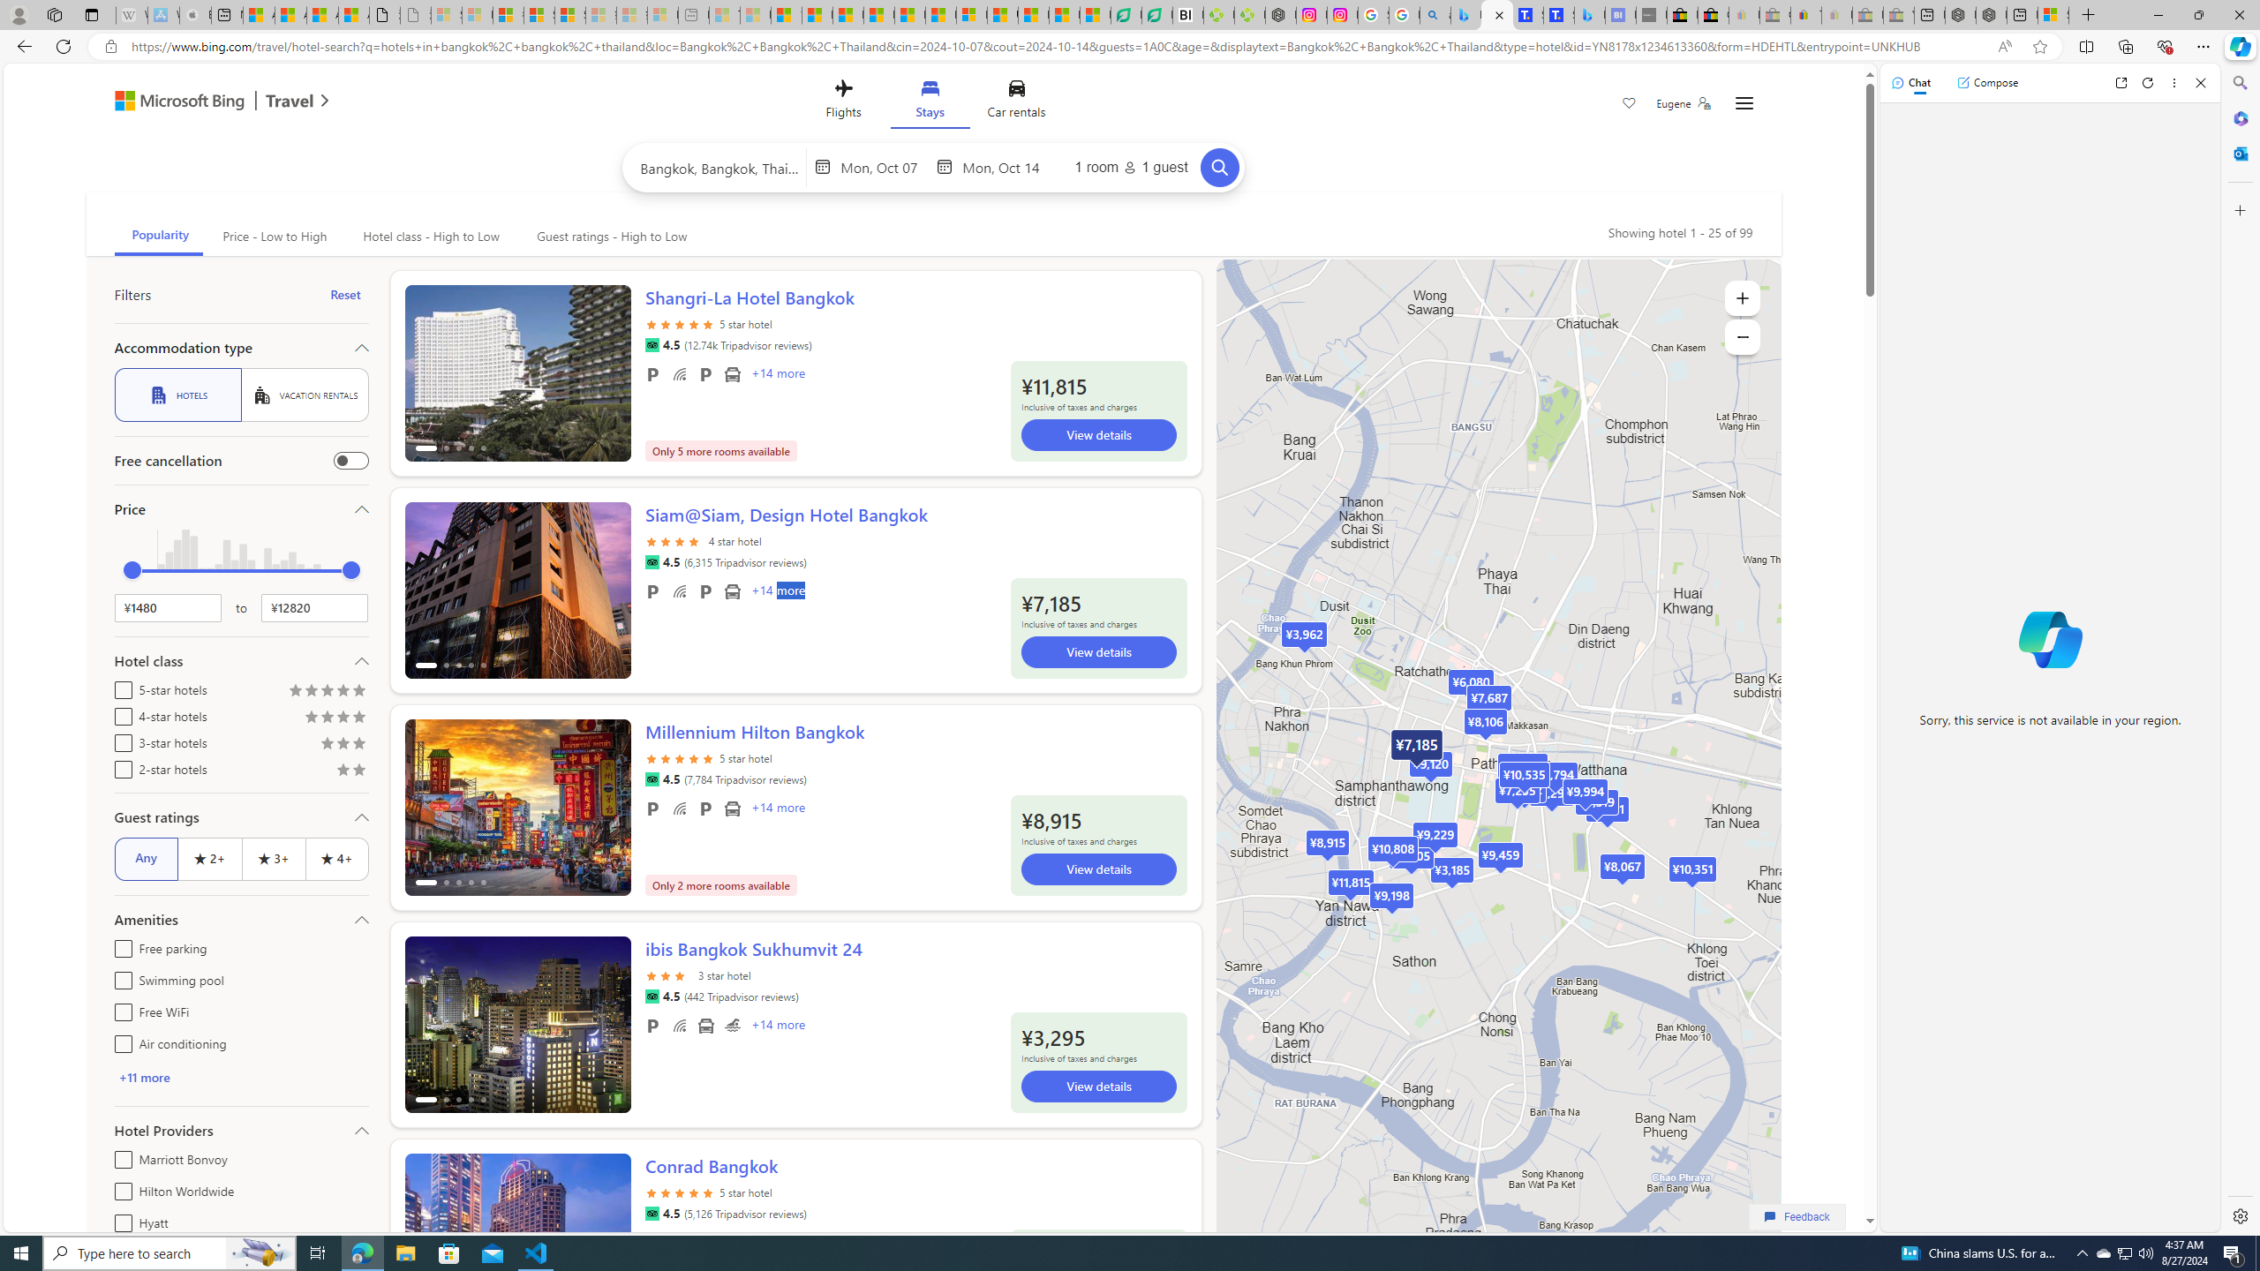  What do you see at coordinates (120, 766) in the screenshot?
I see `2-star hotels` at bounding box center [120, 766].